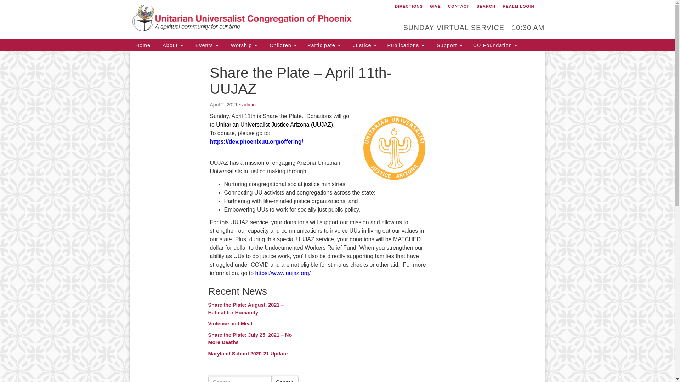 The height and width of the screenshot is (382, 680). What do you see at coordinates (409, 6) in the screenshot?
I see `DIRECTIONS` at bounding box center [409, 6].